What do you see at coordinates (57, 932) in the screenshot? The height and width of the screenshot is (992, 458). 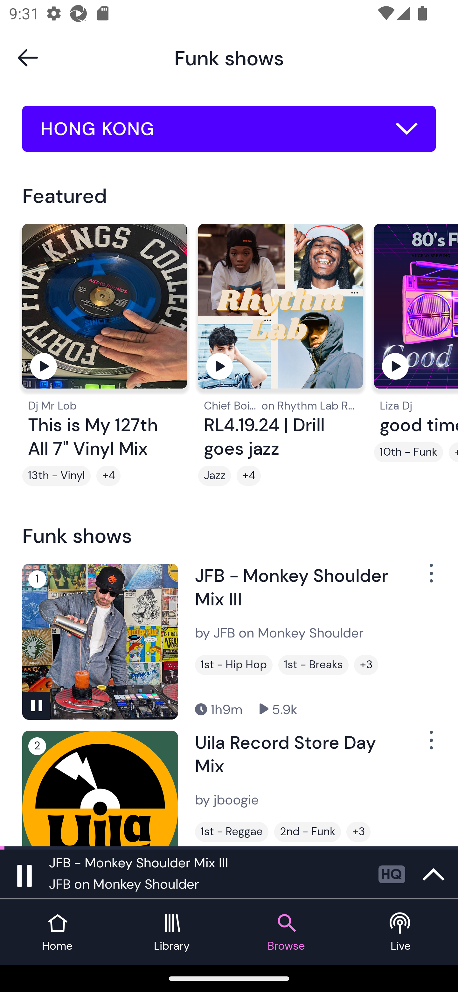 I see `Home tab Home` at bounding box center [57, 932].